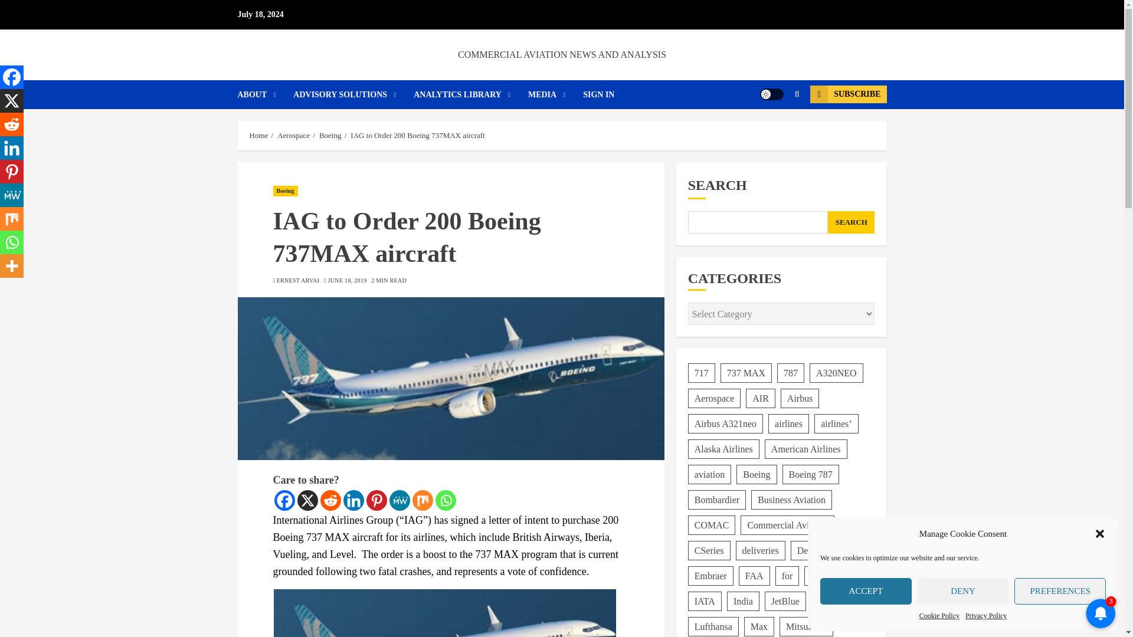  What do you see at coordinates (353, 500) in the screenshot?
I see `Linkedin` at bounding box center [353, 500].